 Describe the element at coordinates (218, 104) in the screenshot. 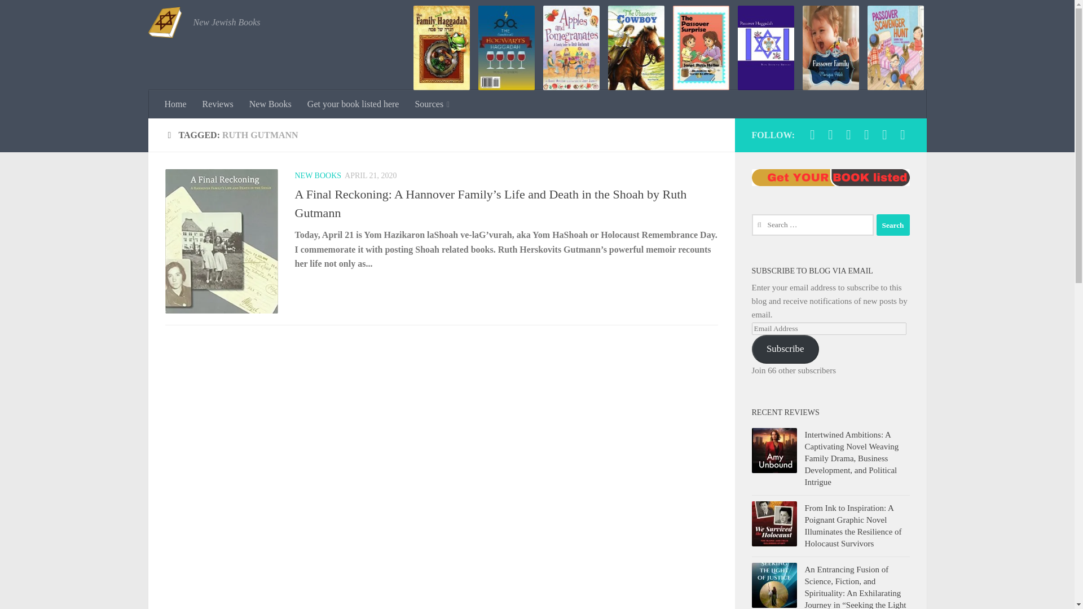

I see `Reviews` at that location.